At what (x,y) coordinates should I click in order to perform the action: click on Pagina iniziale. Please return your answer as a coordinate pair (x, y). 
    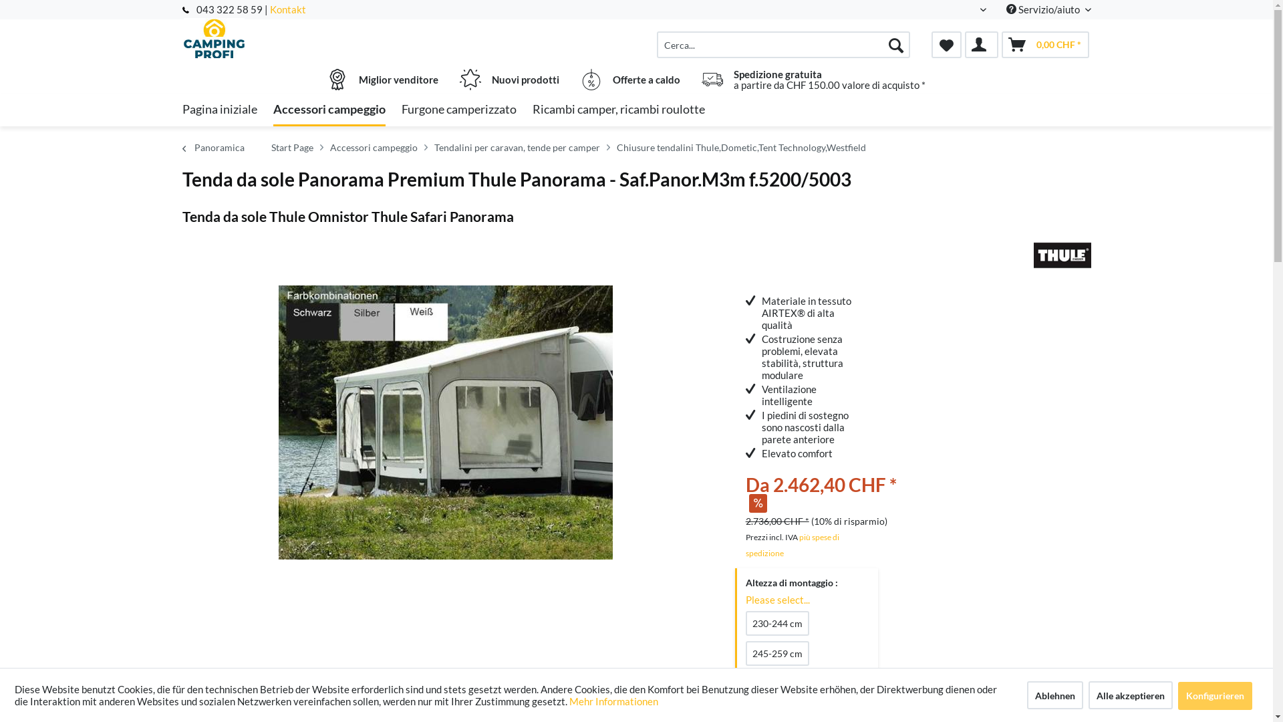
    Looking at the image, I should click on (219, 110).